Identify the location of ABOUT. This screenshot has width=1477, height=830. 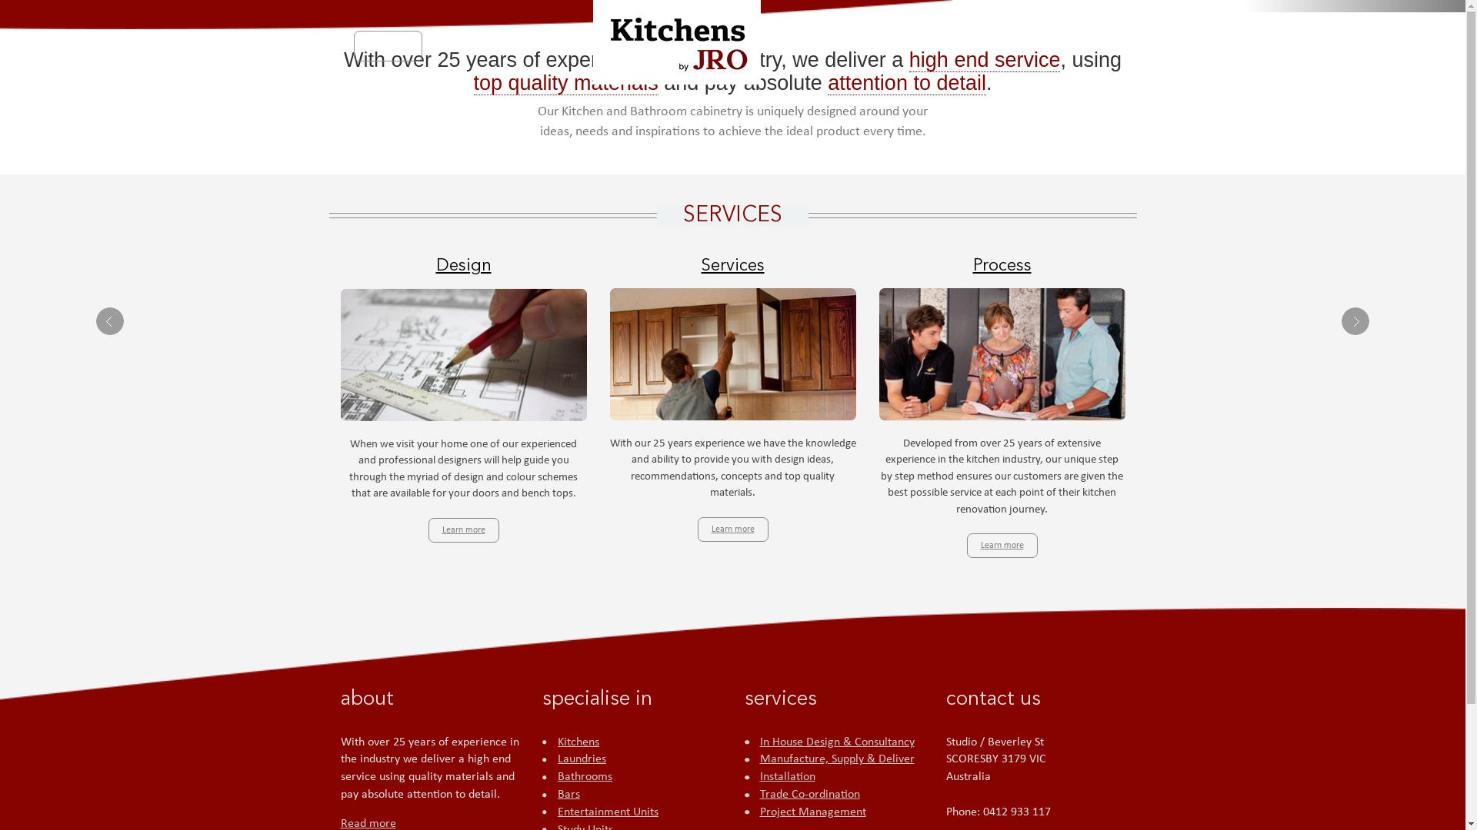
(460, 46).